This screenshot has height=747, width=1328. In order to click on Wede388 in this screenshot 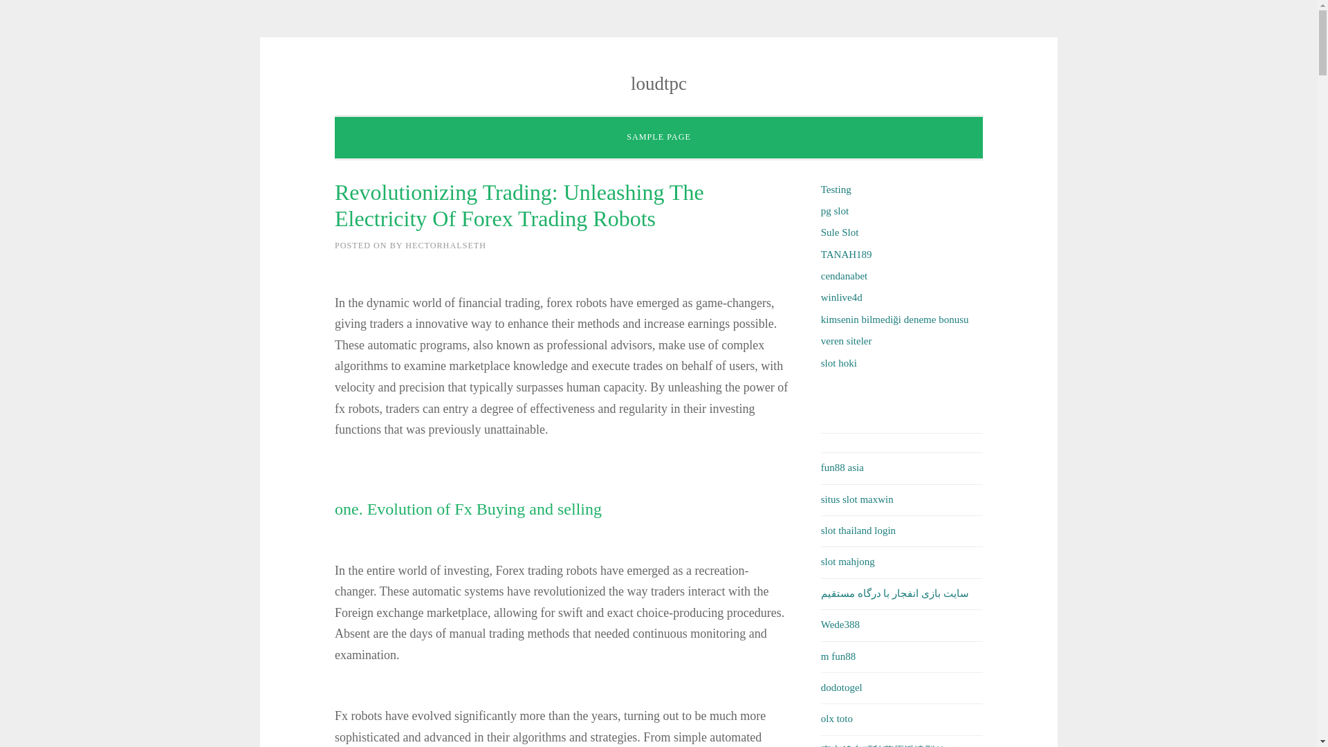, I will do `click(840, 625)`.